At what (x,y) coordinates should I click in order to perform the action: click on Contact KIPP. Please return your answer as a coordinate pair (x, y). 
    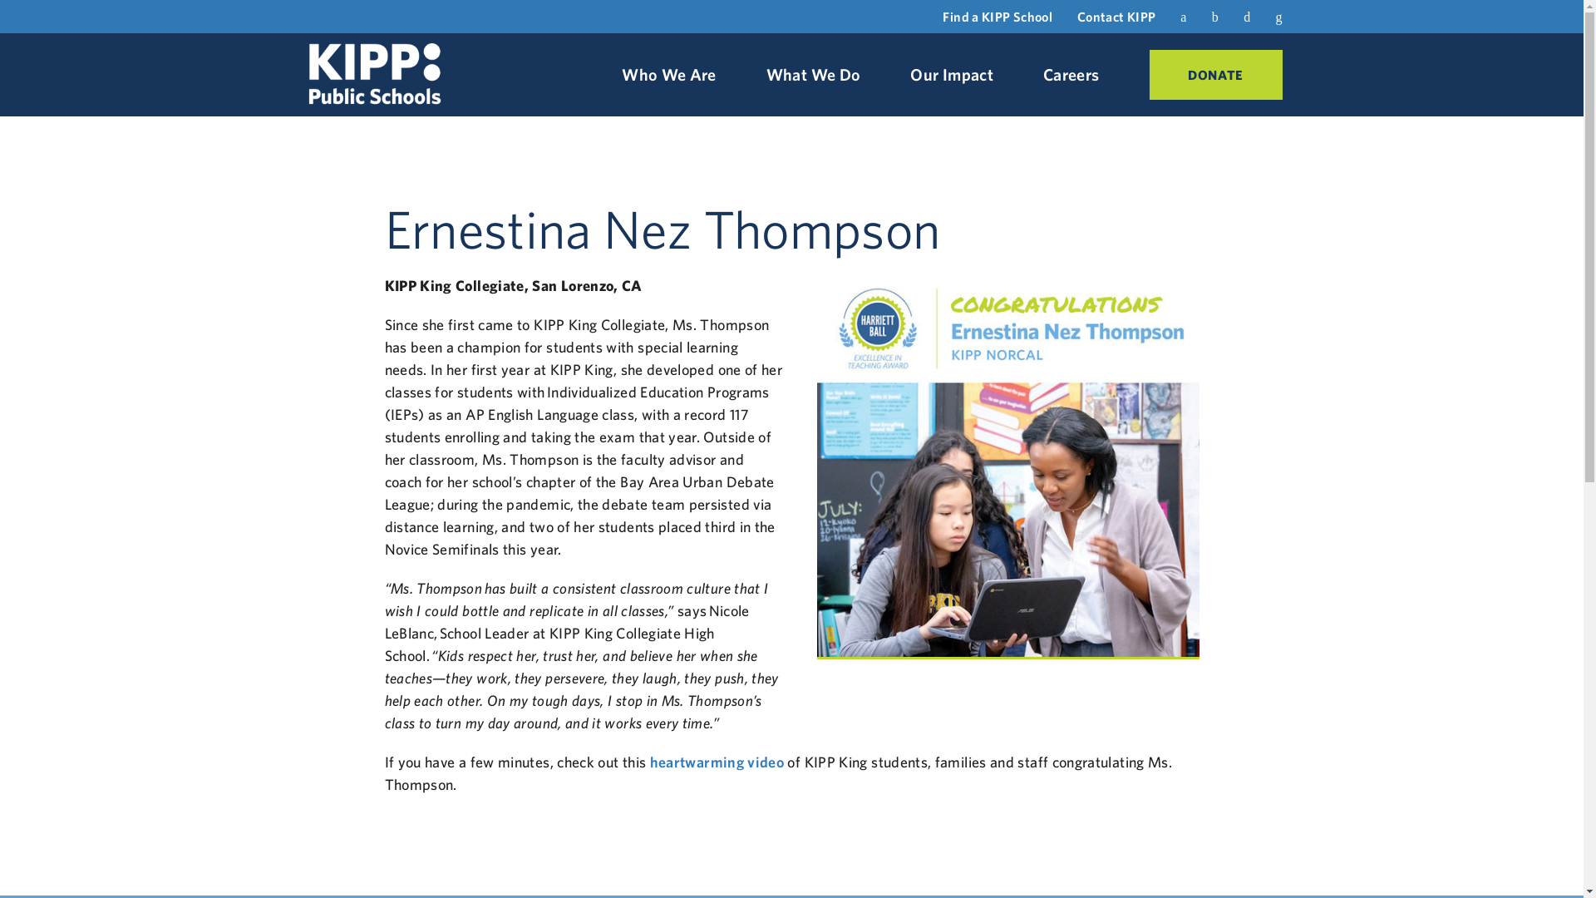
    Looking at the image, I should click on (1116, 17).